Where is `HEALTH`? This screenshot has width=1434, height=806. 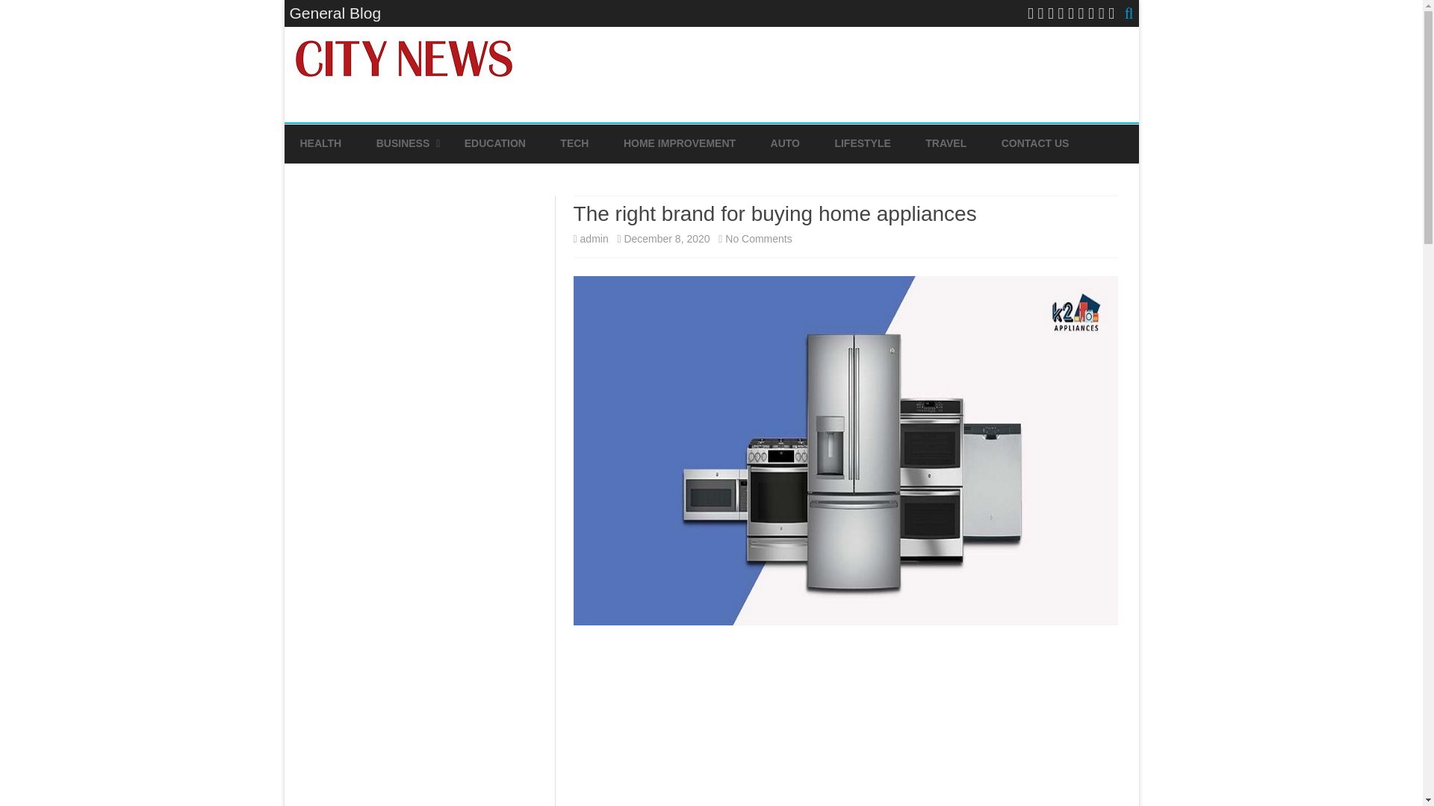
HEALTH is located at coordinates (321, 144).